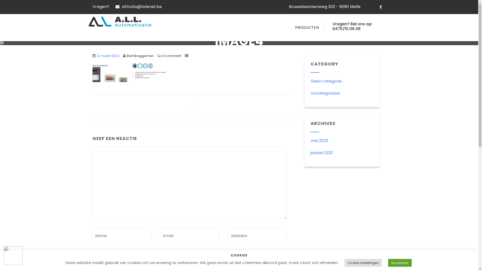  I want to click on Cookie Instellingen, so click(363, 263).